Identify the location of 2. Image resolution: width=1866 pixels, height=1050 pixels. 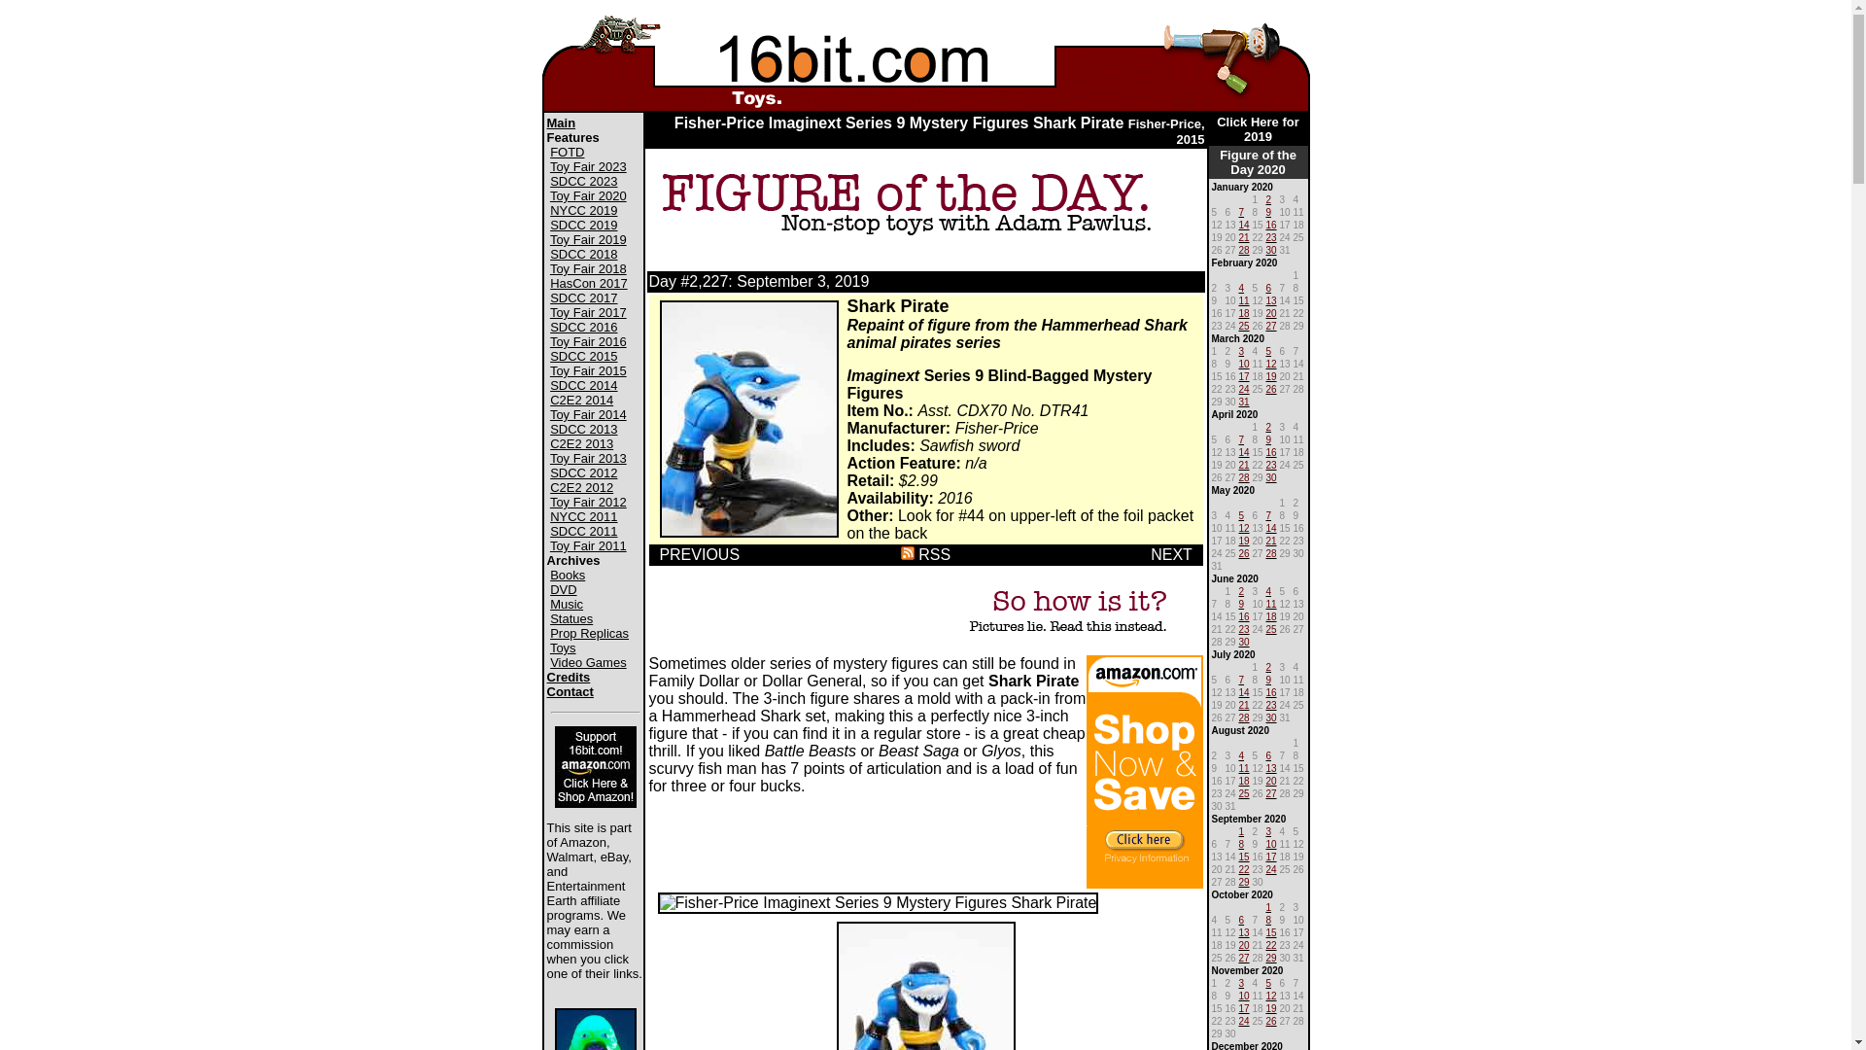
(1268, 426).